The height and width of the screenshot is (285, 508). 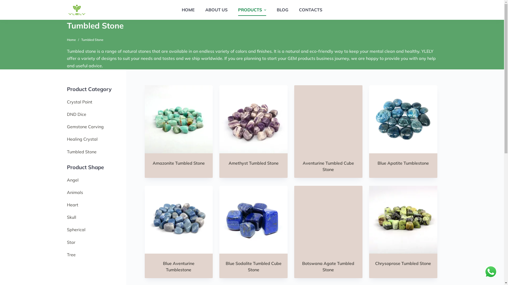 I want to click on Home, so click(x=218, y=194).